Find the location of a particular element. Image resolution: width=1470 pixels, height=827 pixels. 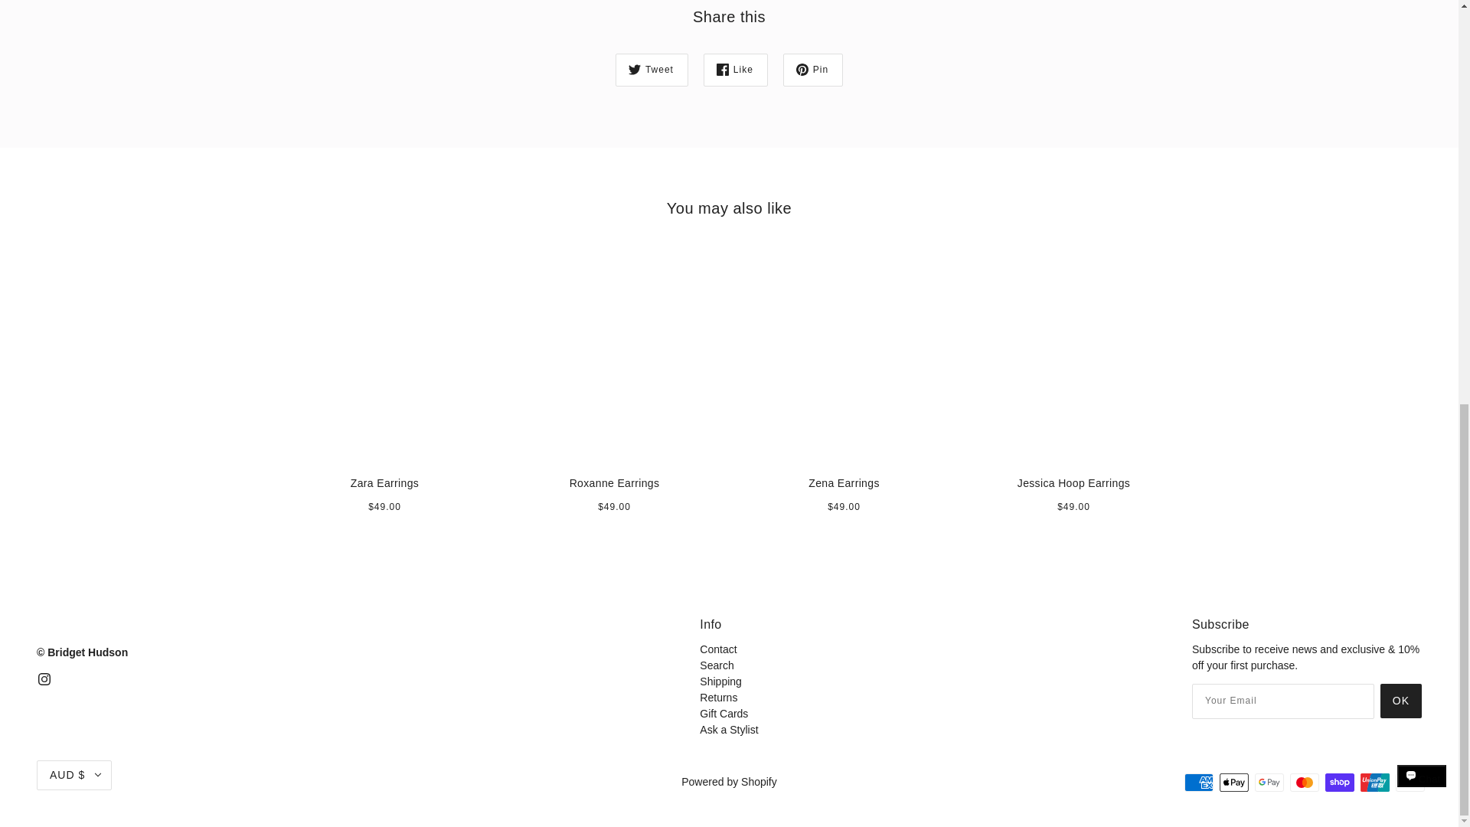

Returns is located at coordinates (718, 697).